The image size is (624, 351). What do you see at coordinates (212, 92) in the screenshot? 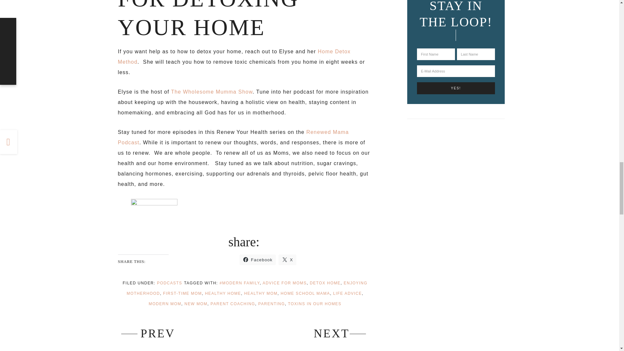
I see `The Wholesome Mumma Show` at bounding box center [212, 92].